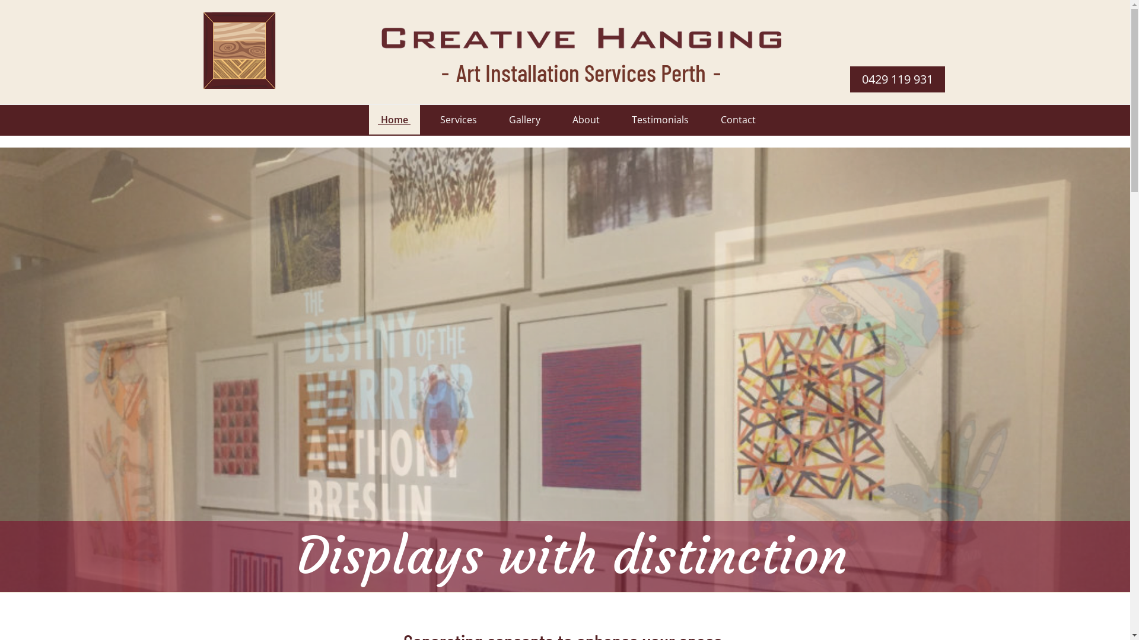 The height and width of the screenshot is (640, 1139). Describe the element at coordinates (897, 79) in the screenshot. I see `0429 119 931` at that location.